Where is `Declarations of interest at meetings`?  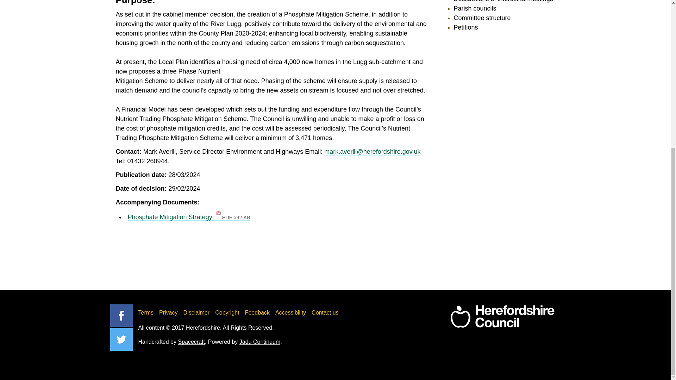 Declarations of interest at meetings is located at coordinates (503, 1).